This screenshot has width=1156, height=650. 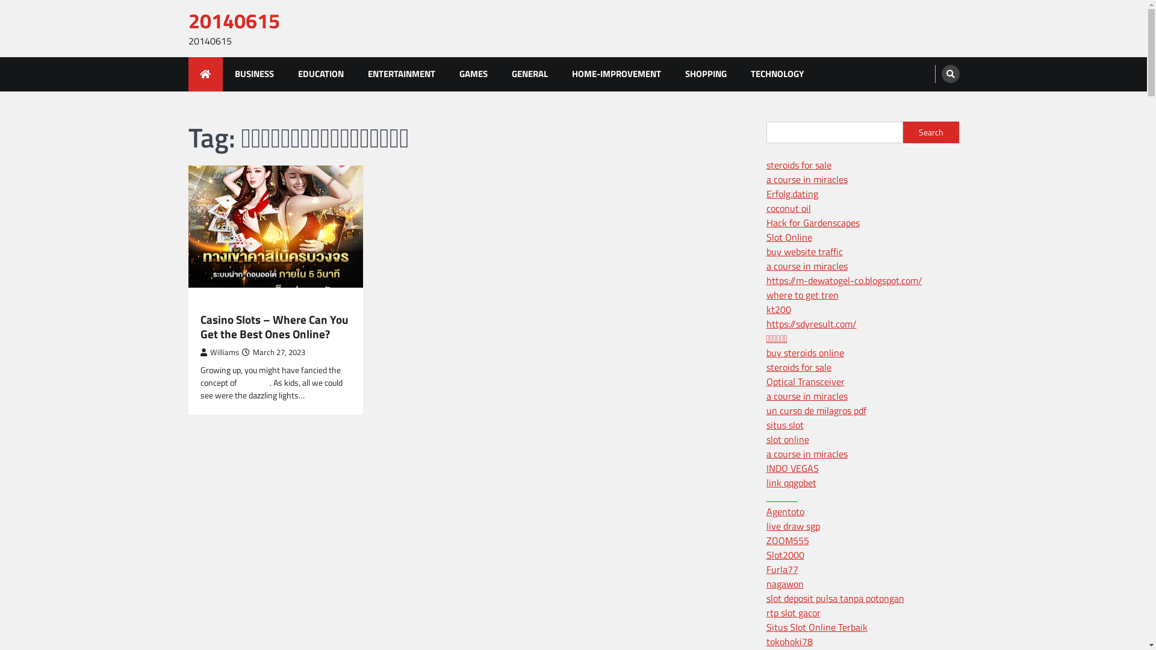 I want to click on buy steroids online, so click(x=804, y=353).